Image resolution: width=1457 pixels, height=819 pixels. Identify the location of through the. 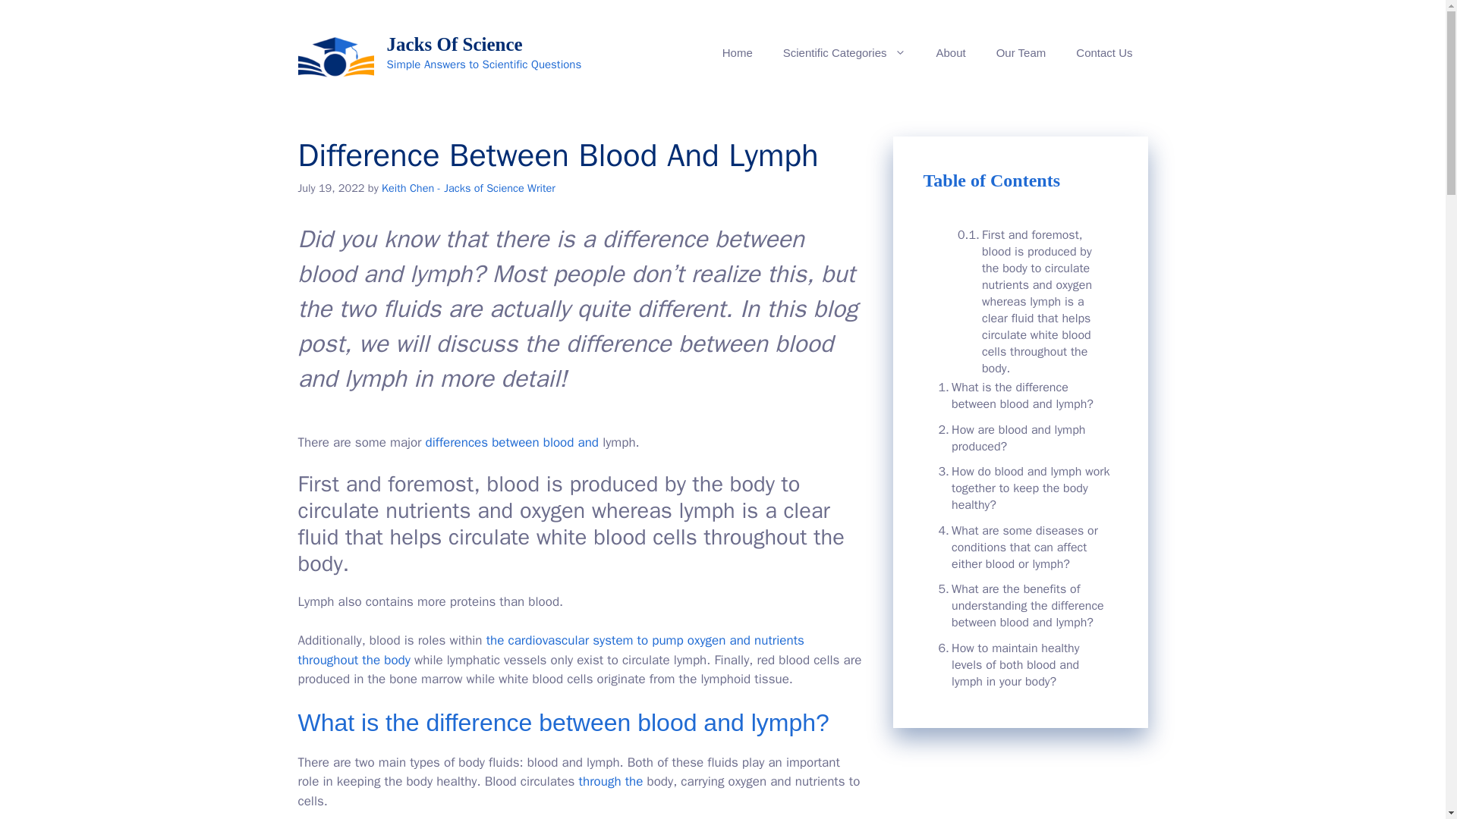
(611, 781).